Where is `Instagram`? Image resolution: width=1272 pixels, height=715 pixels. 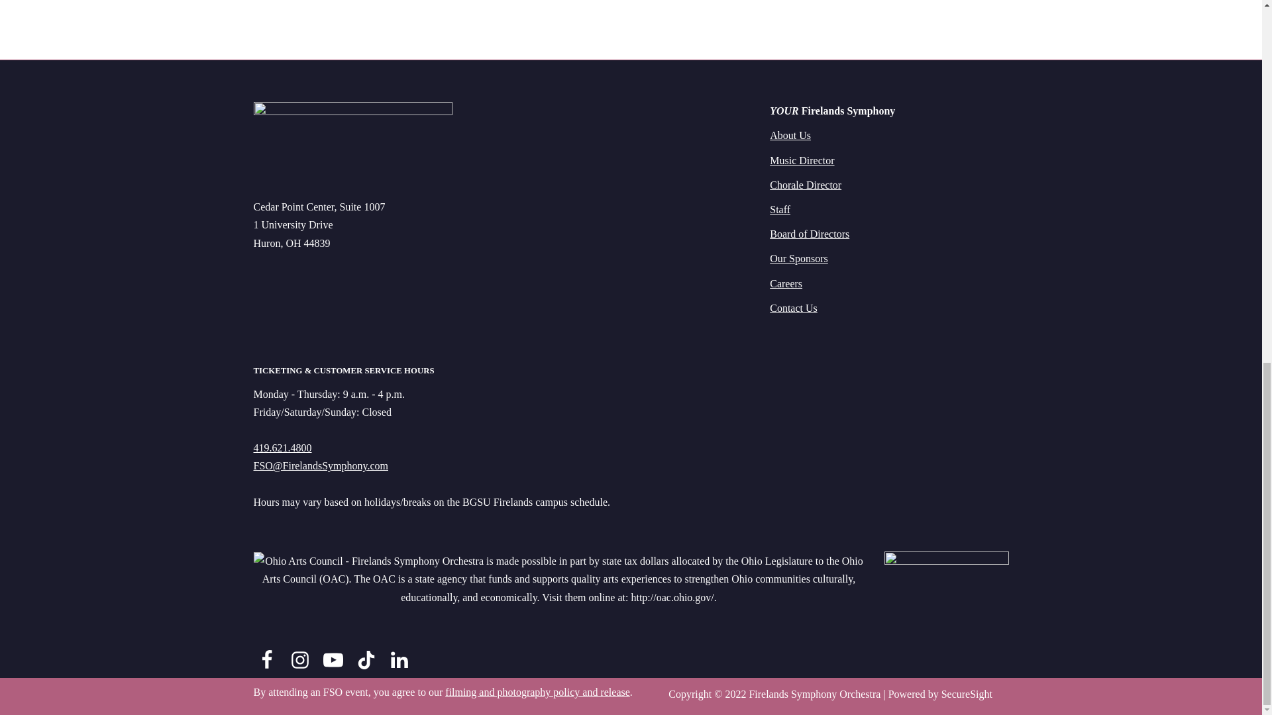 Instagram is located at coordinates (299, 659).